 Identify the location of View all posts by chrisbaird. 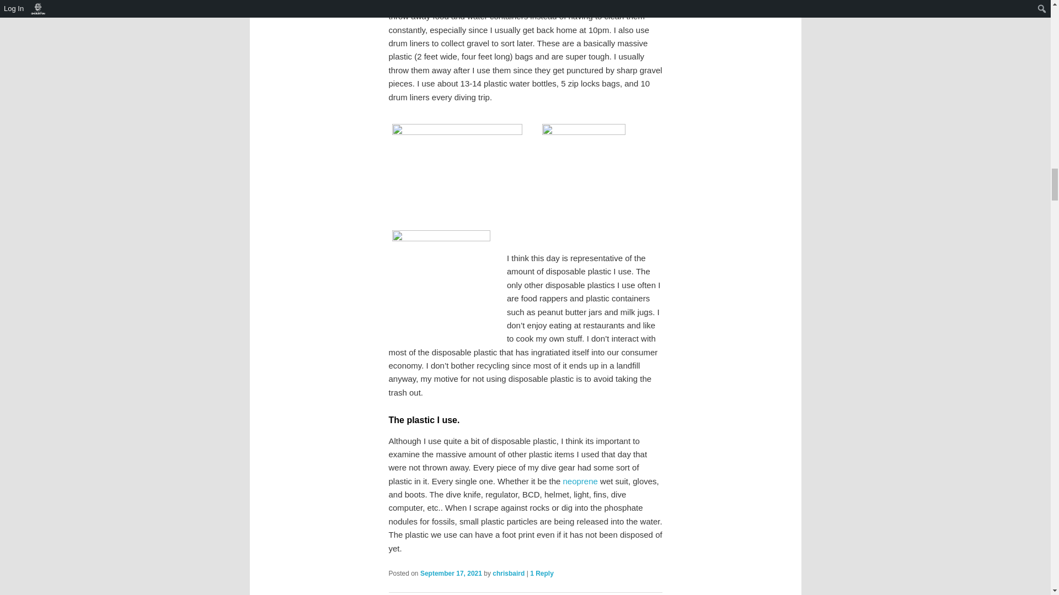
(508, 573).